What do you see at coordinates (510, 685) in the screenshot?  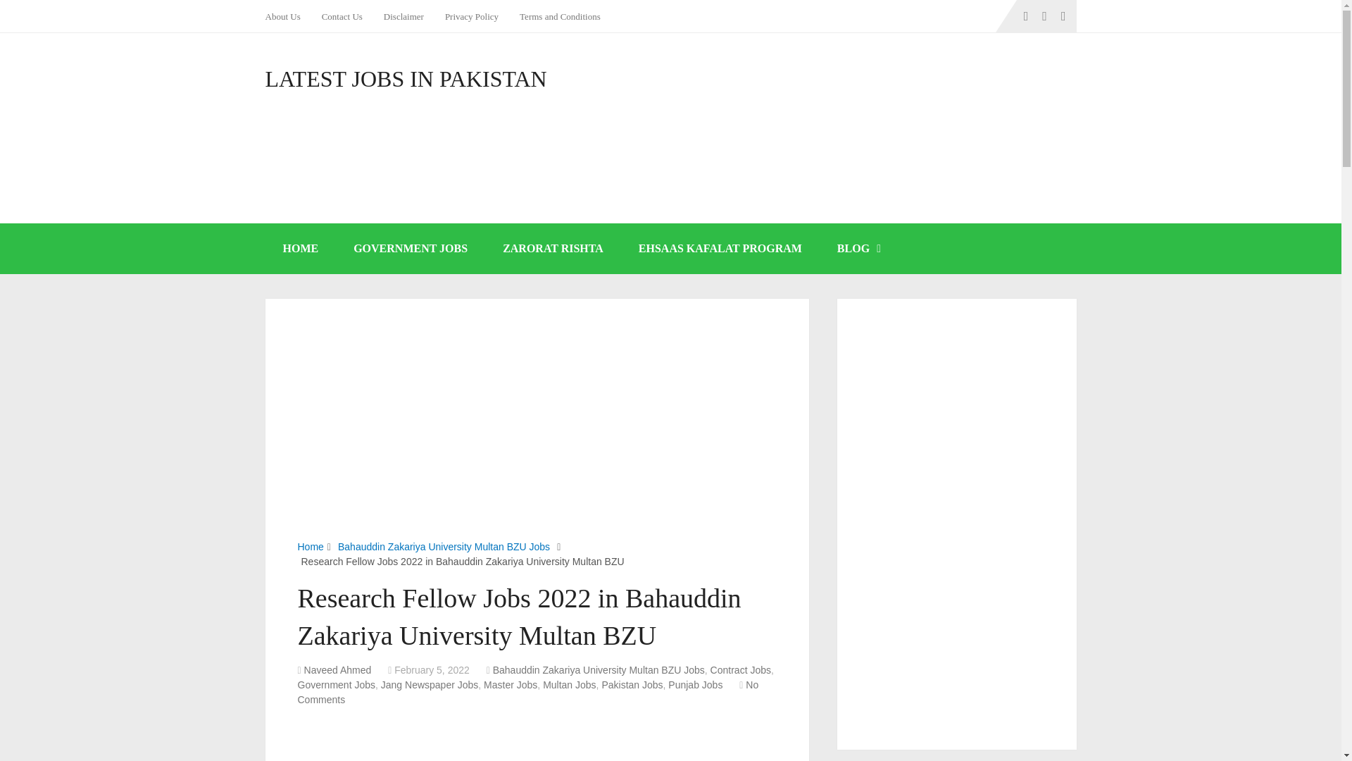 I see `View all posts in Master Jobs` at bounding box center [510, 685].